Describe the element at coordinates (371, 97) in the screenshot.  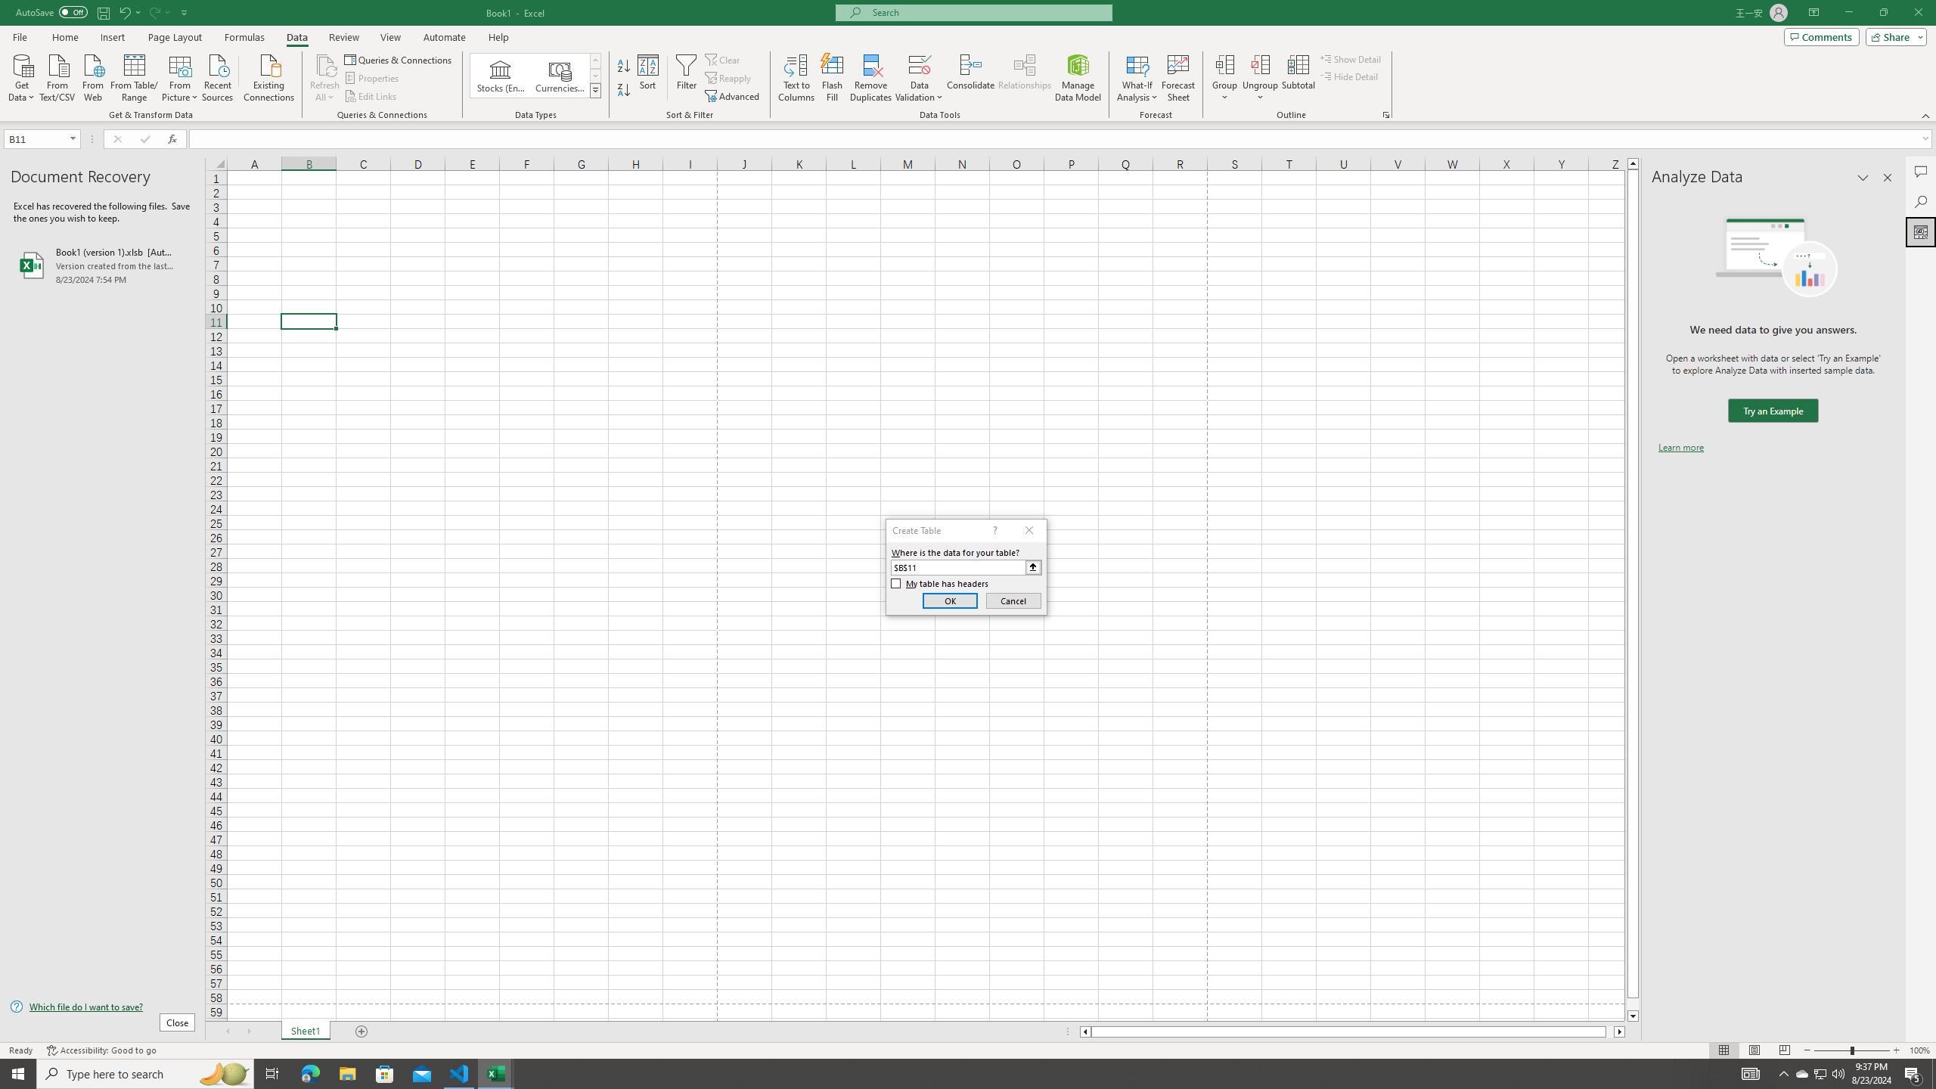
I see `Edit Links` at that location.